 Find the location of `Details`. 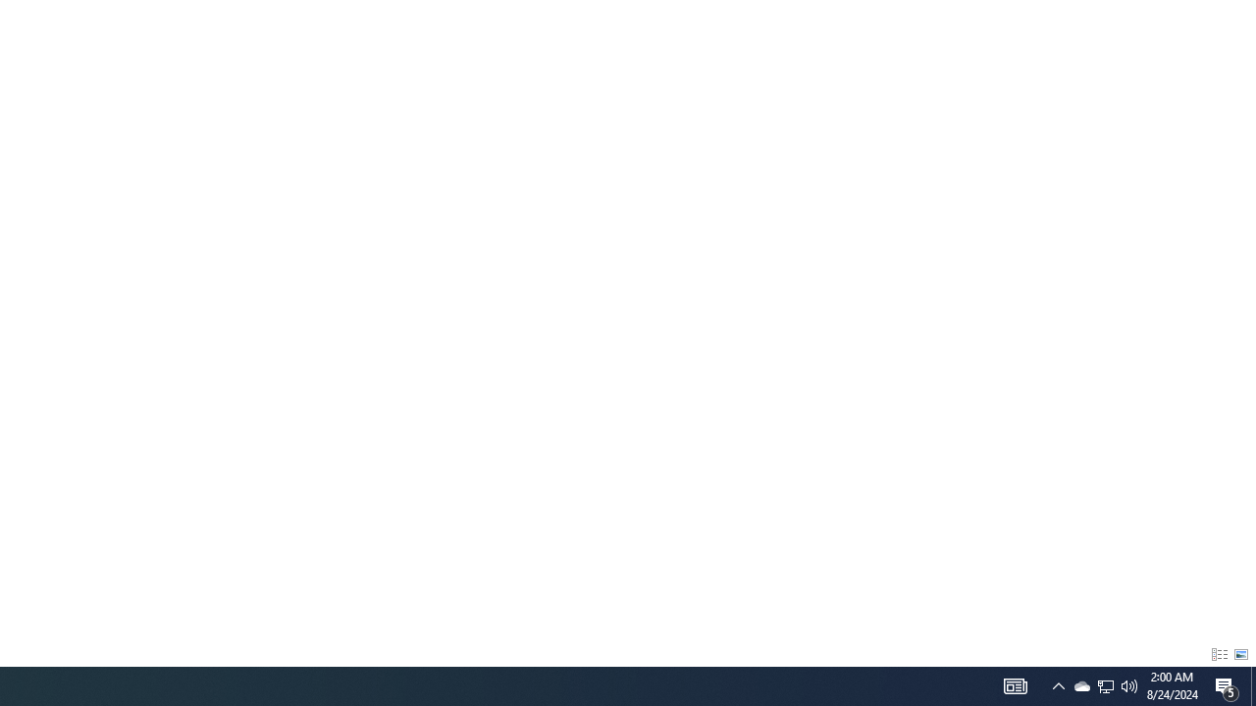

Details is located at coordinates (1219, 655).